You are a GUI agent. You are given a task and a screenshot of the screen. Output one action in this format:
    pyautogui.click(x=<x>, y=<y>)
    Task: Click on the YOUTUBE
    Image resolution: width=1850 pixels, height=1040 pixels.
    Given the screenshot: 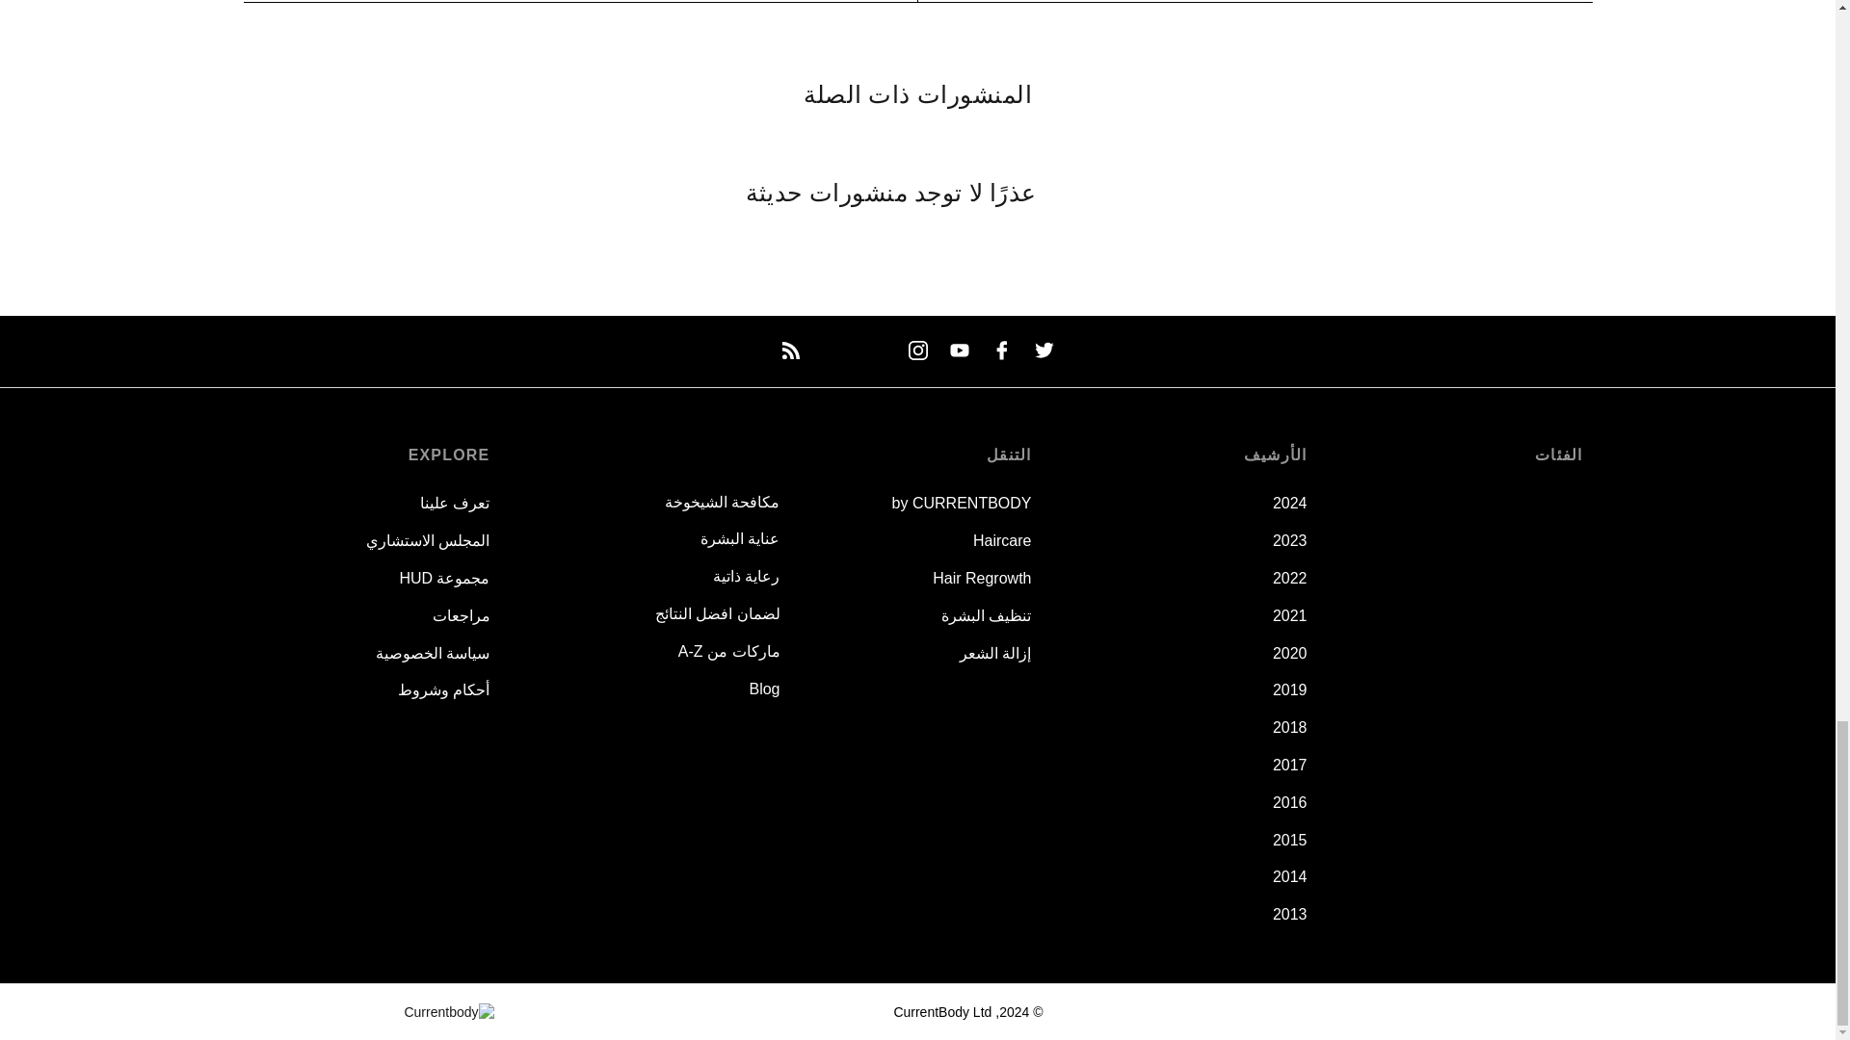 What is the action you would take?
    pyautogui.click(x=960, y=351)
    